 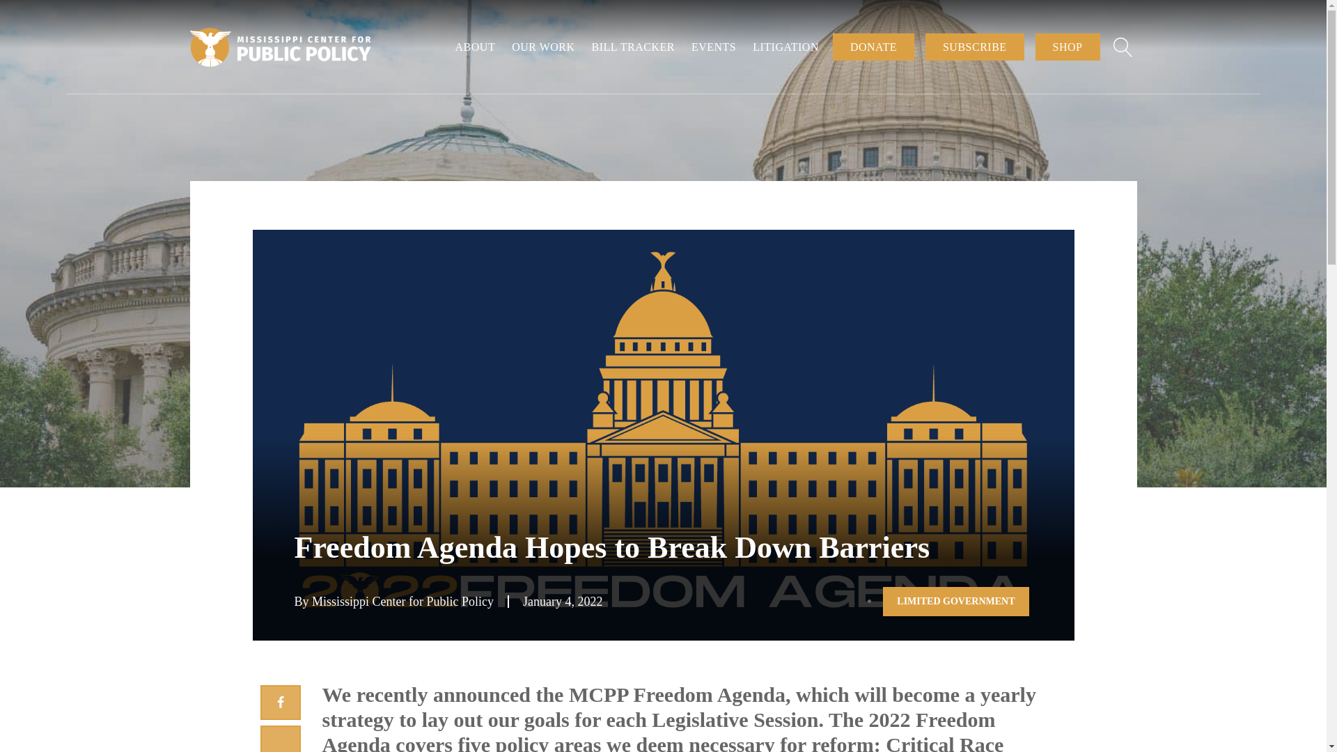 What do you see at coordinates (476, 47) in the screenshot?
I see `ABOUT` at bounding box center [476, 47].